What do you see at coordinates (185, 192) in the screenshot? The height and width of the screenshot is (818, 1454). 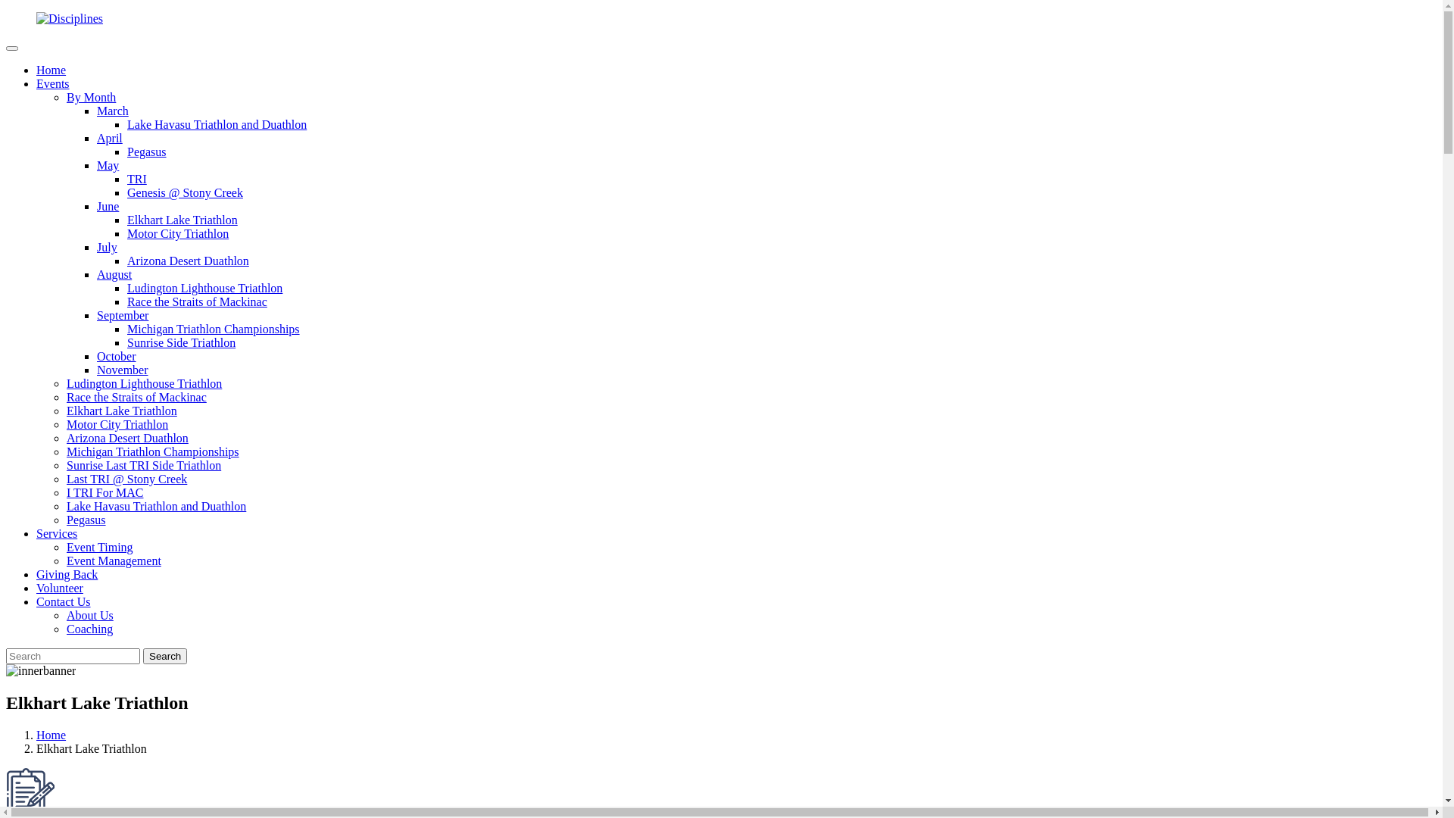 I see `Genesis @ Stony Creek` at bounding box center [185, 192].